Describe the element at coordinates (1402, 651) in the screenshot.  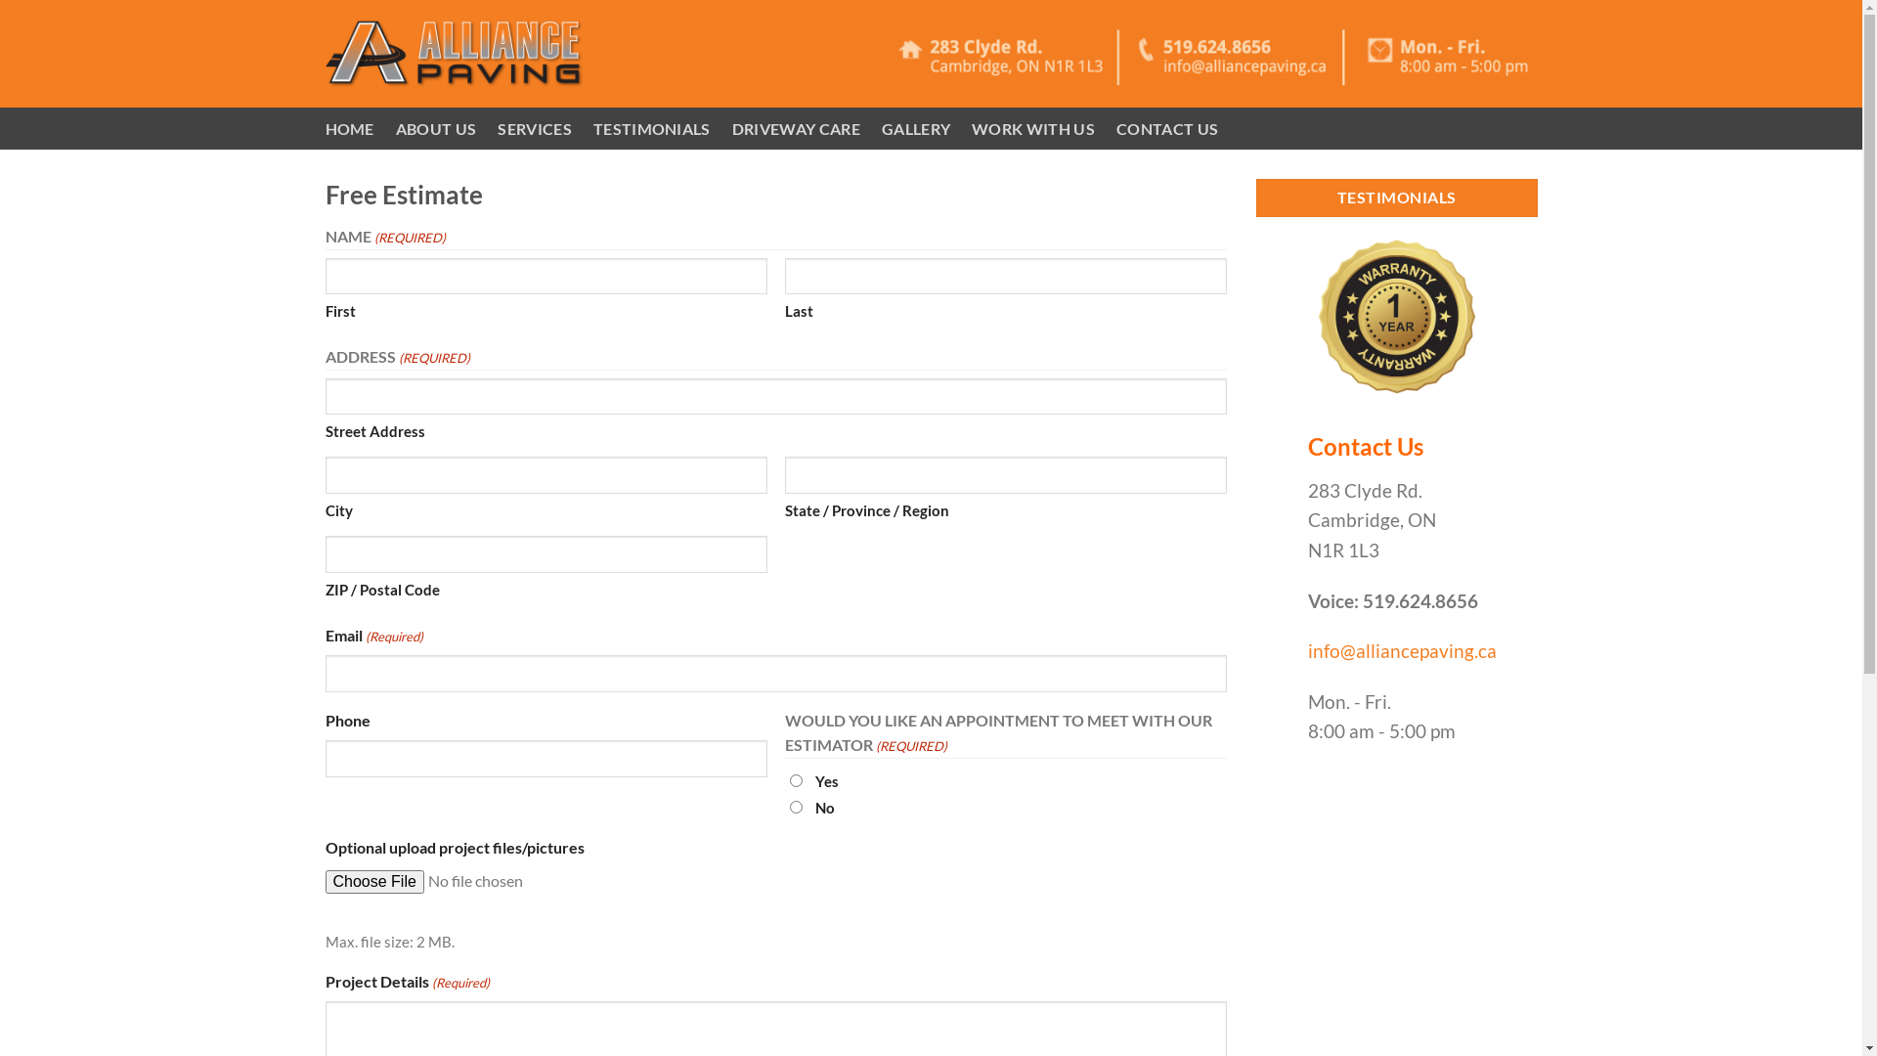
I see `info@alliancepaving.ca` at that location.